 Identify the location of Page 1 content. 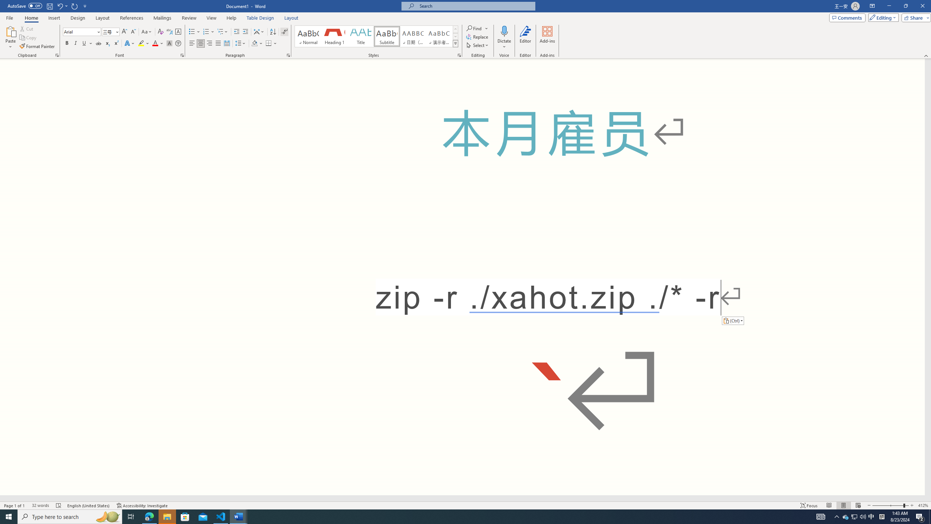
(462, 277).